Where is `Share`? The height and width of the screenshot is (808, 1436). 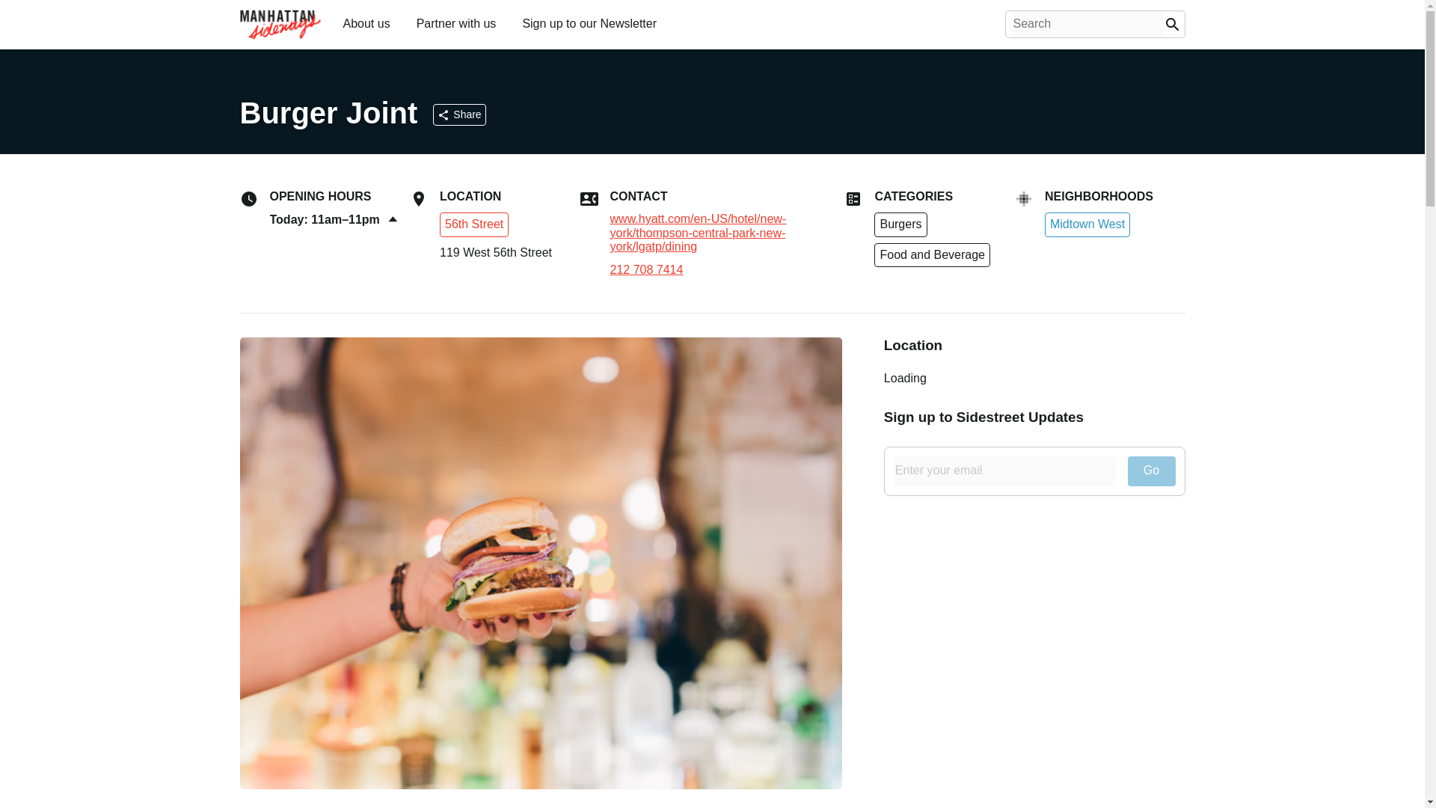 Share is located at coordinates (459, 114).